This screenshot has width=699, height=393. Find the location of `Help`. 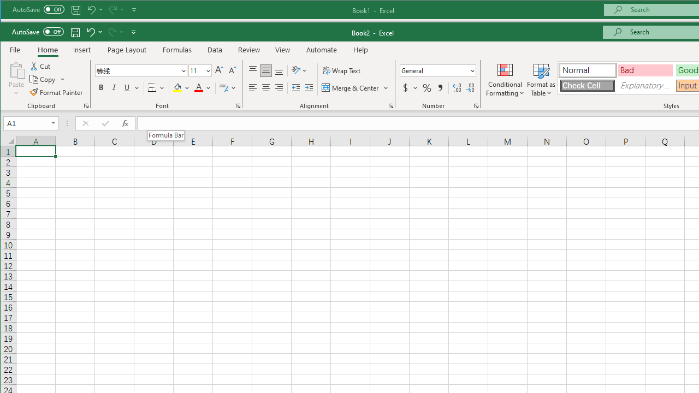

Help is located at coordinates (360, 50).